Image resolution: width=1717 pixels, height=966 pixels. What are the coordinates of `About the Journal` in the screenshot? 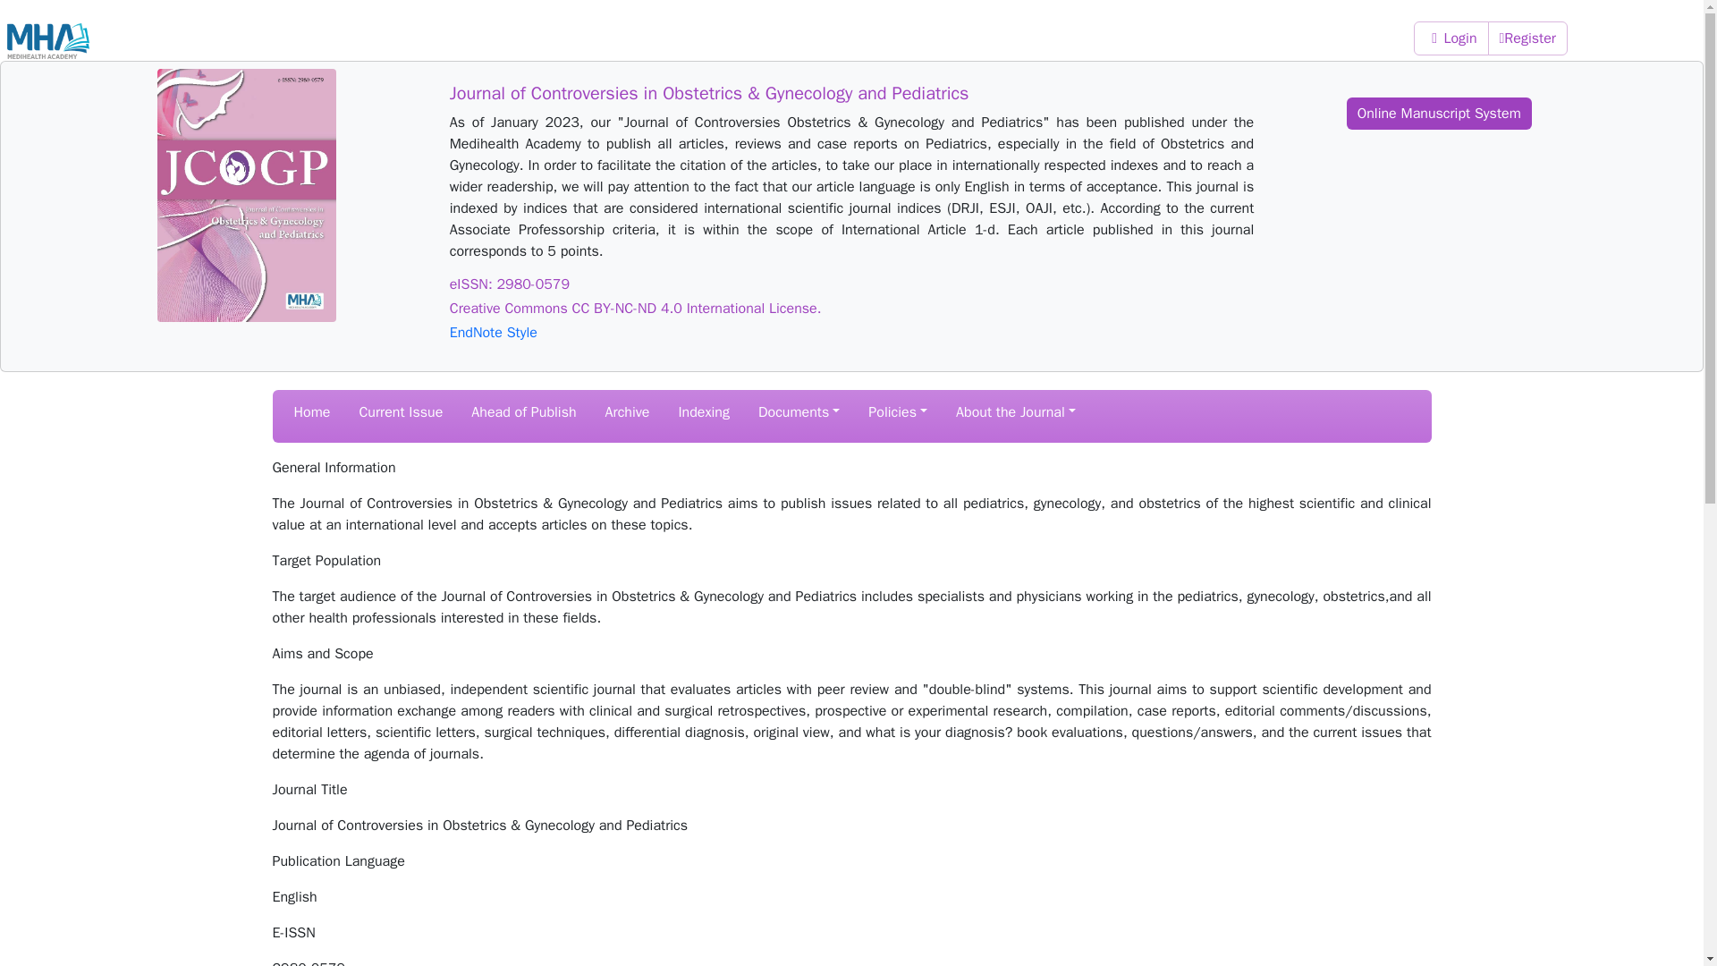 It's located at (1016, 412).